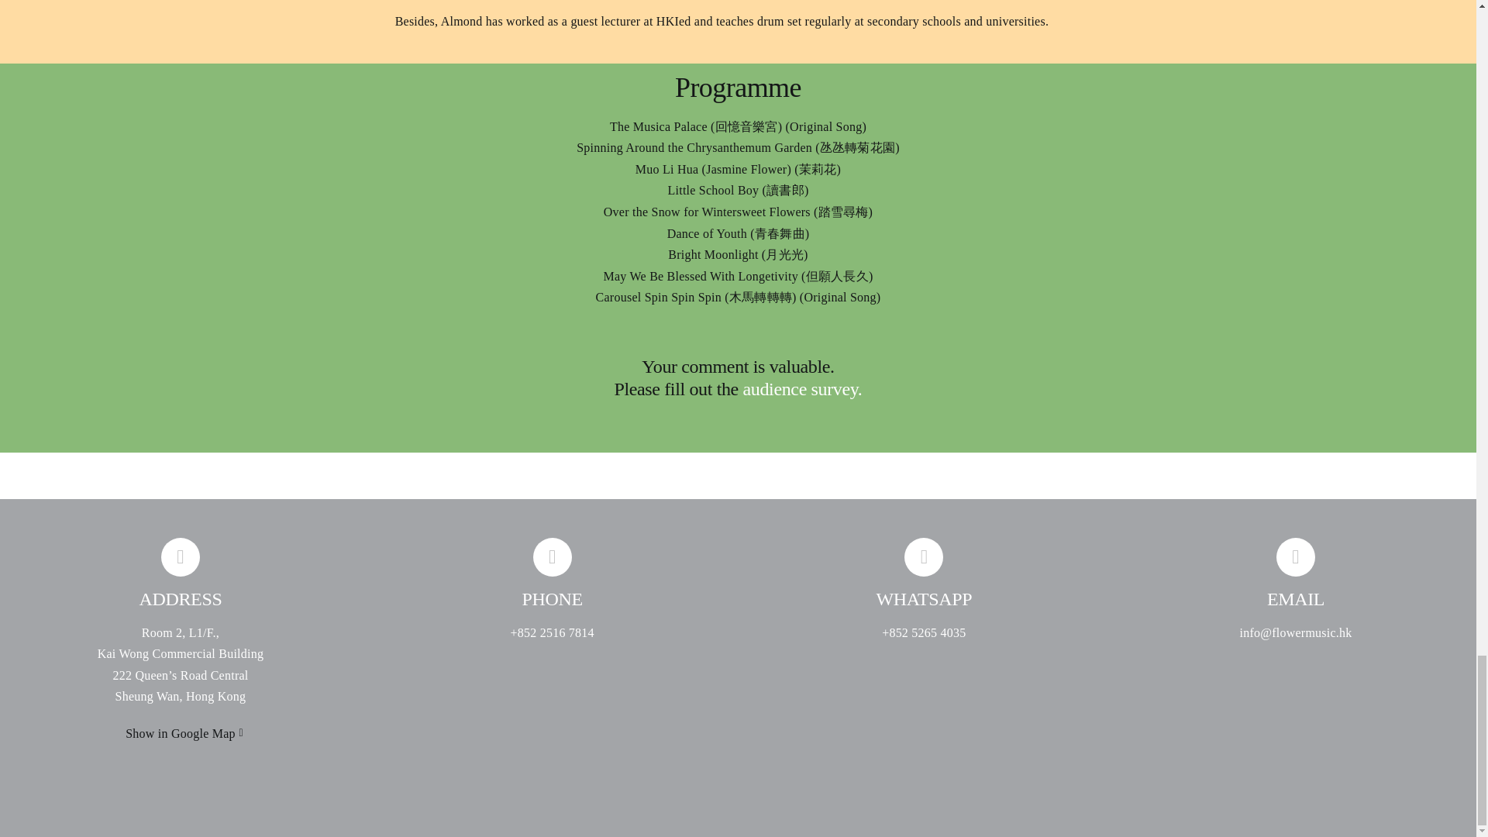 Image resolution: width=1488 pixels, height=837 pixels. I want to click on ADDRESS, so click(180, 574).